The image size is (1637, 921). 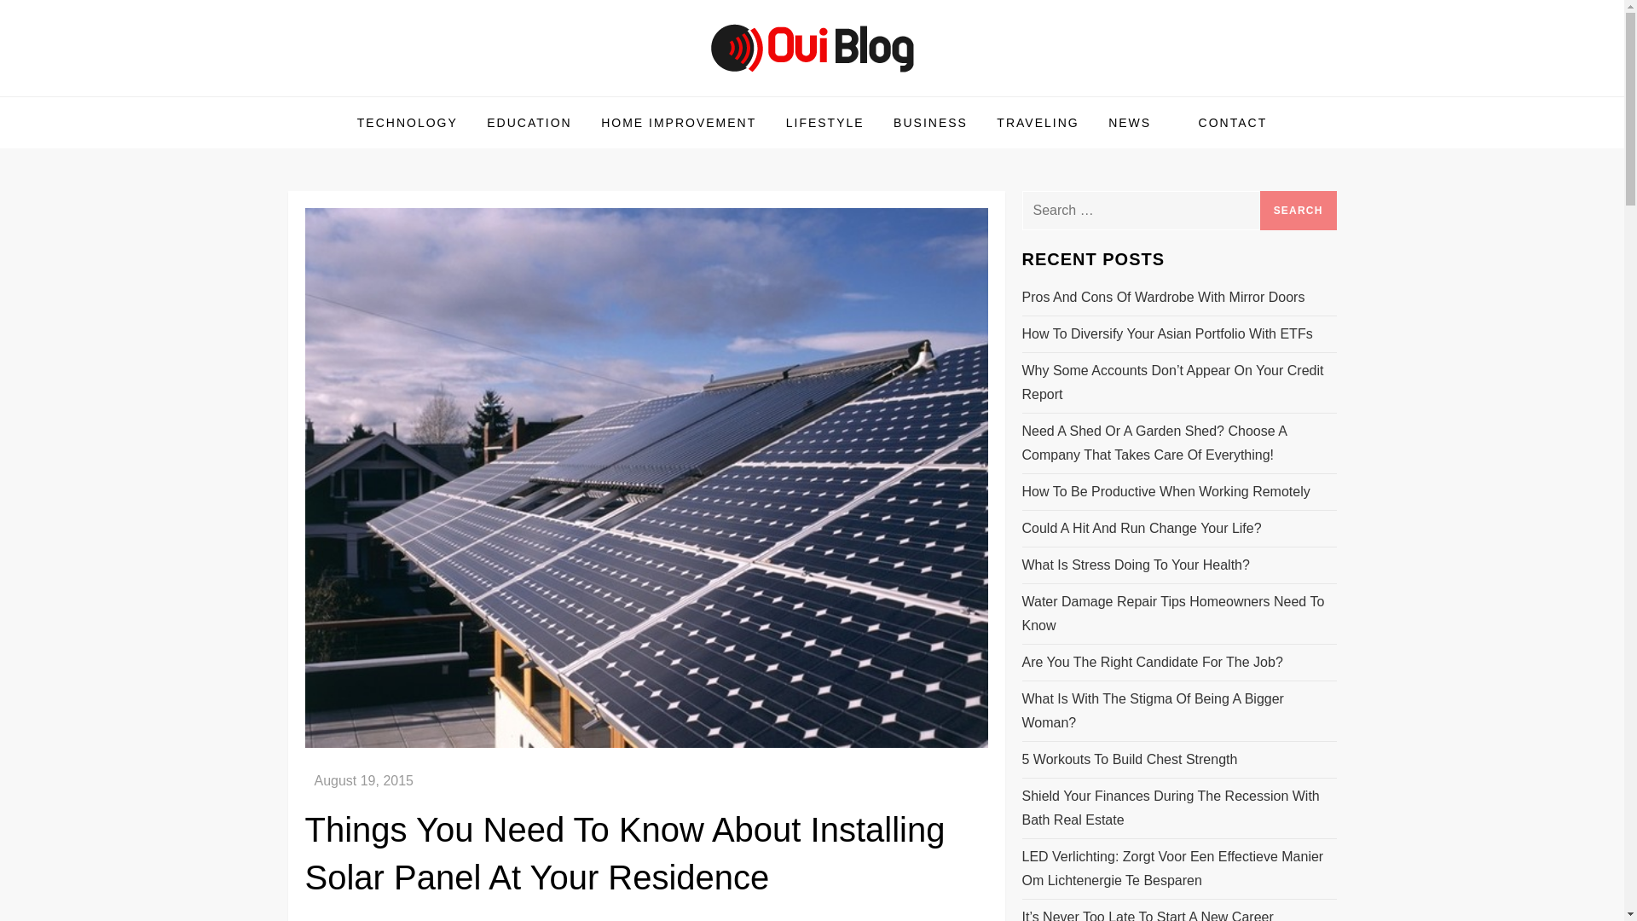 I want to click on What Is Stress Doing To Your Health?, so click(x=1135, y=565).